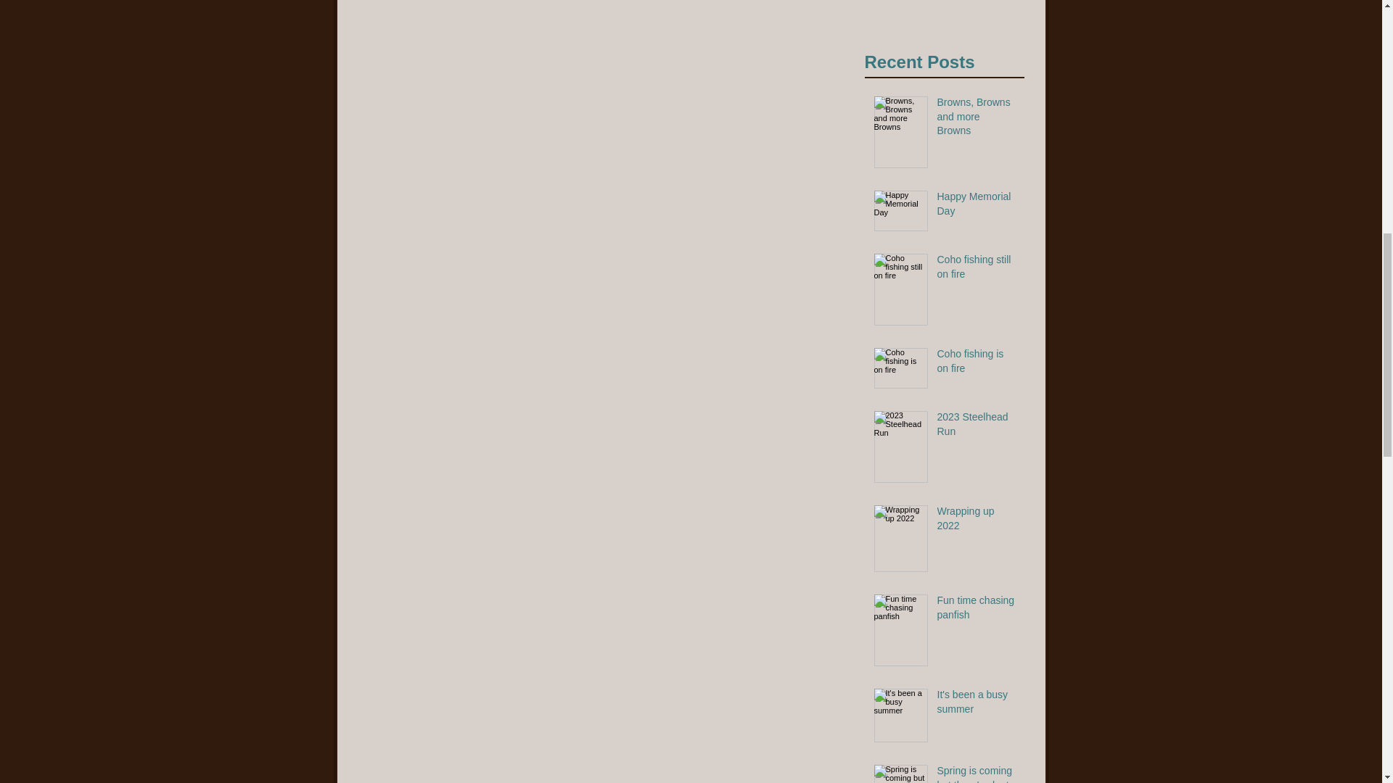  What do you see at coordinates (977, 610) in the screenshot?
I see `Coho fishing is on fire` at bounding box center [977, 610].